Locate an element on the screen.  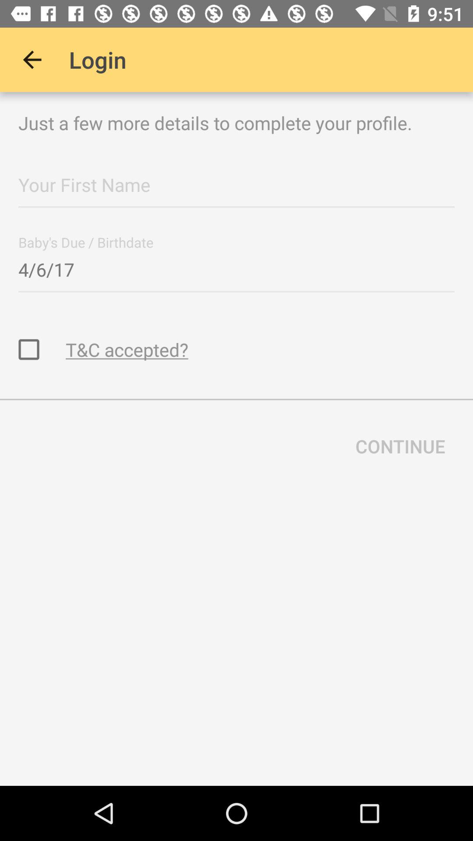
scroll to the 4/6/17 icon is located at coordinates (236, 267).